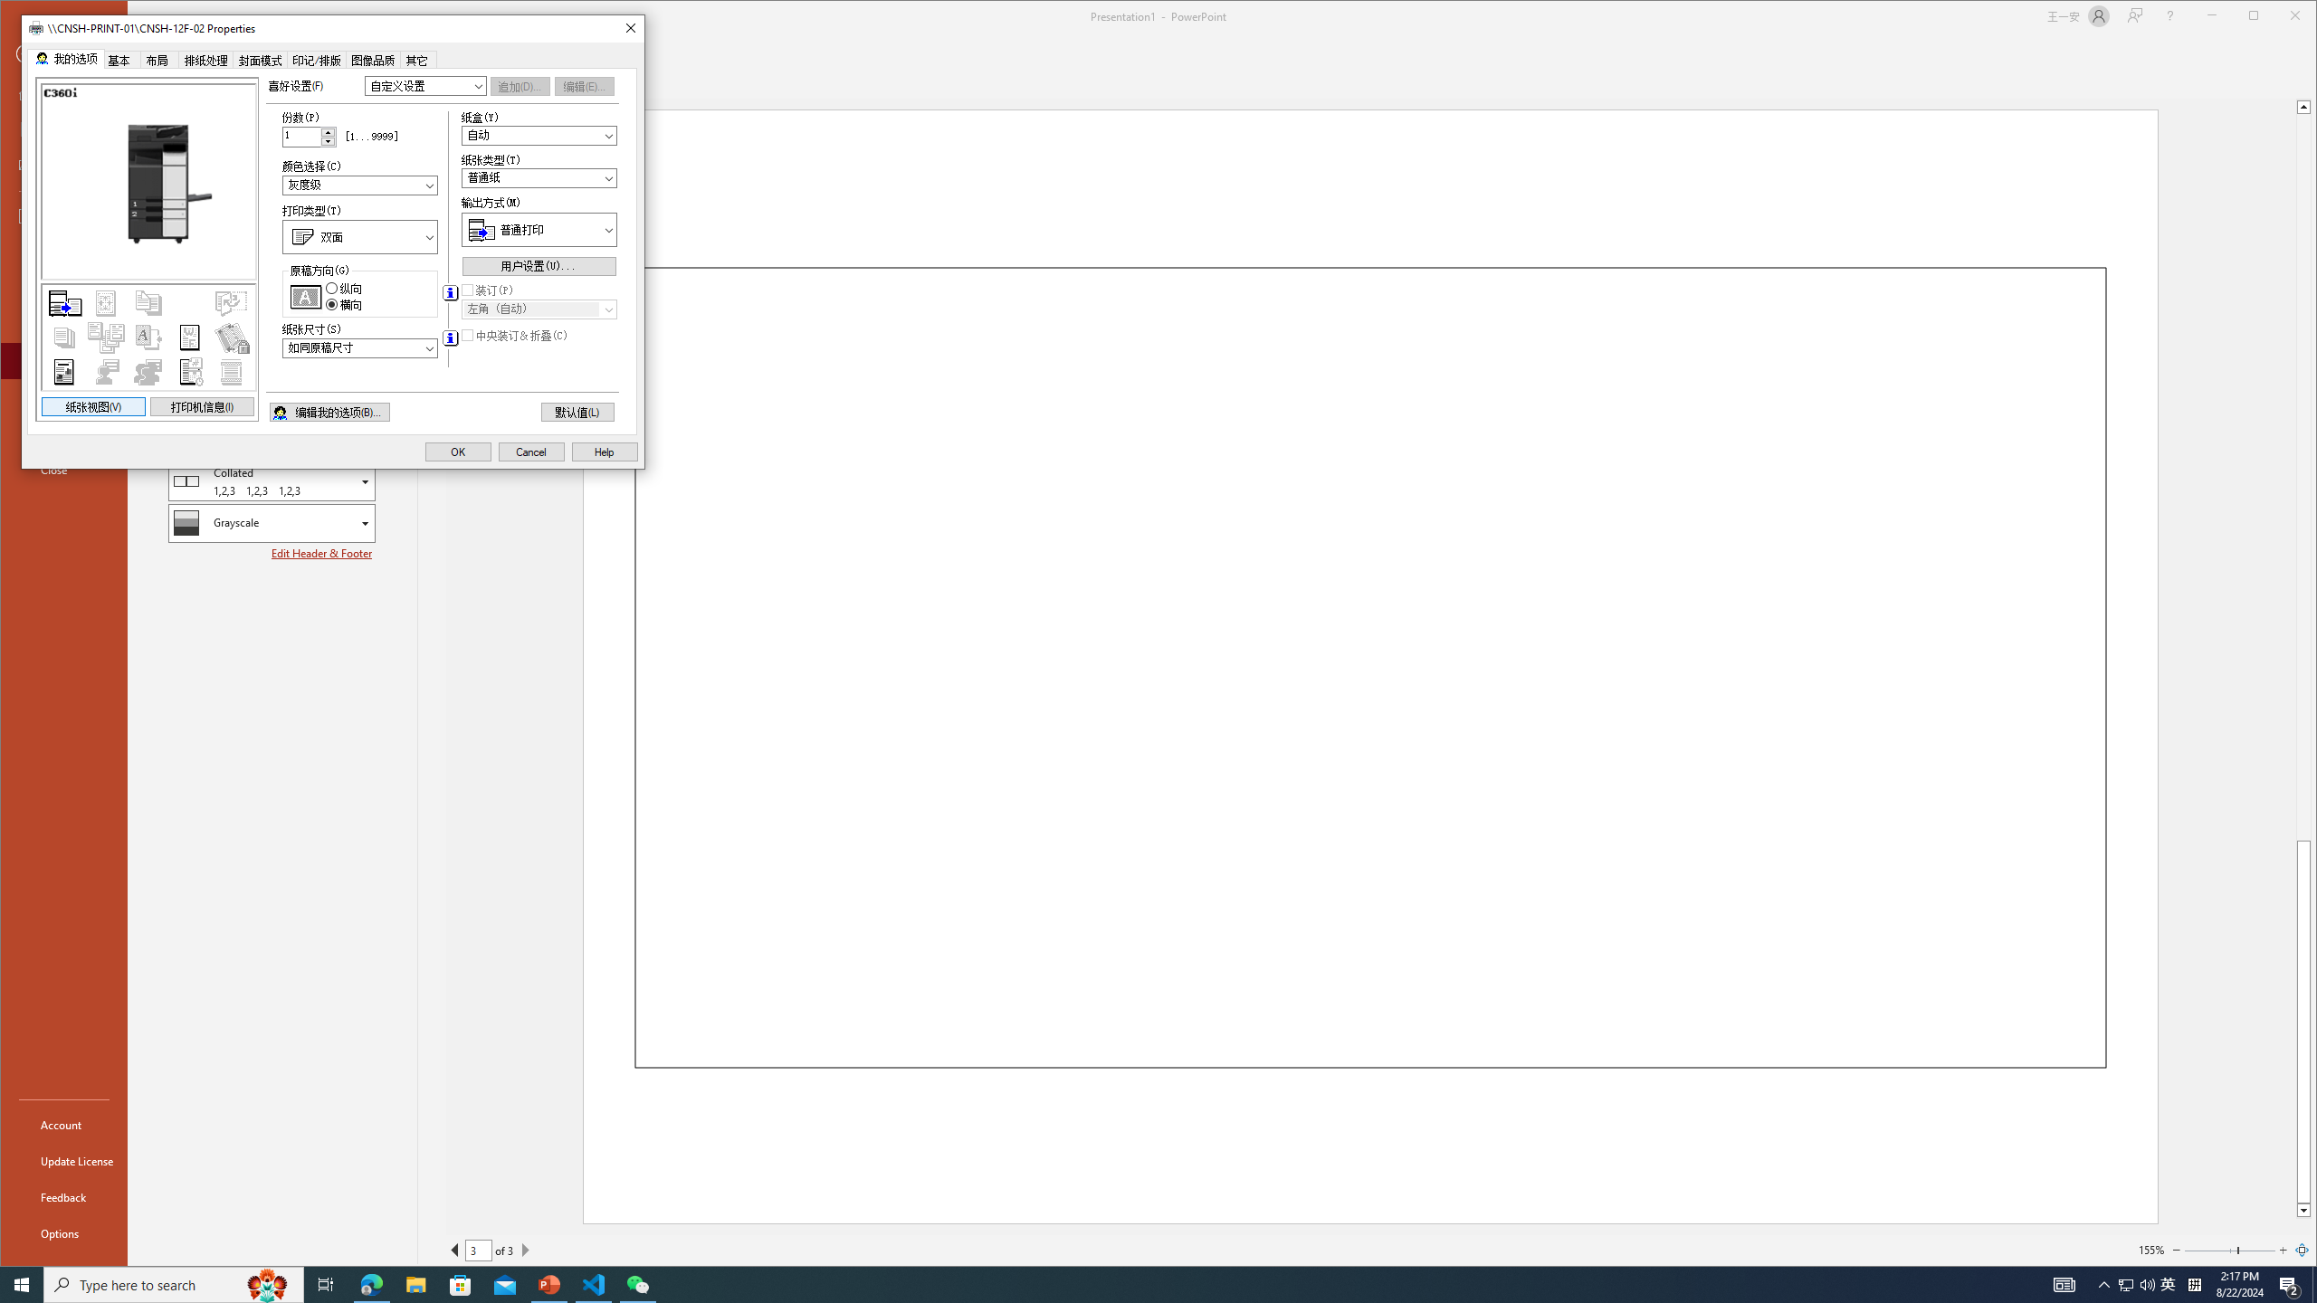  I want to click on Edit Header & Footer, so click(322, 554).